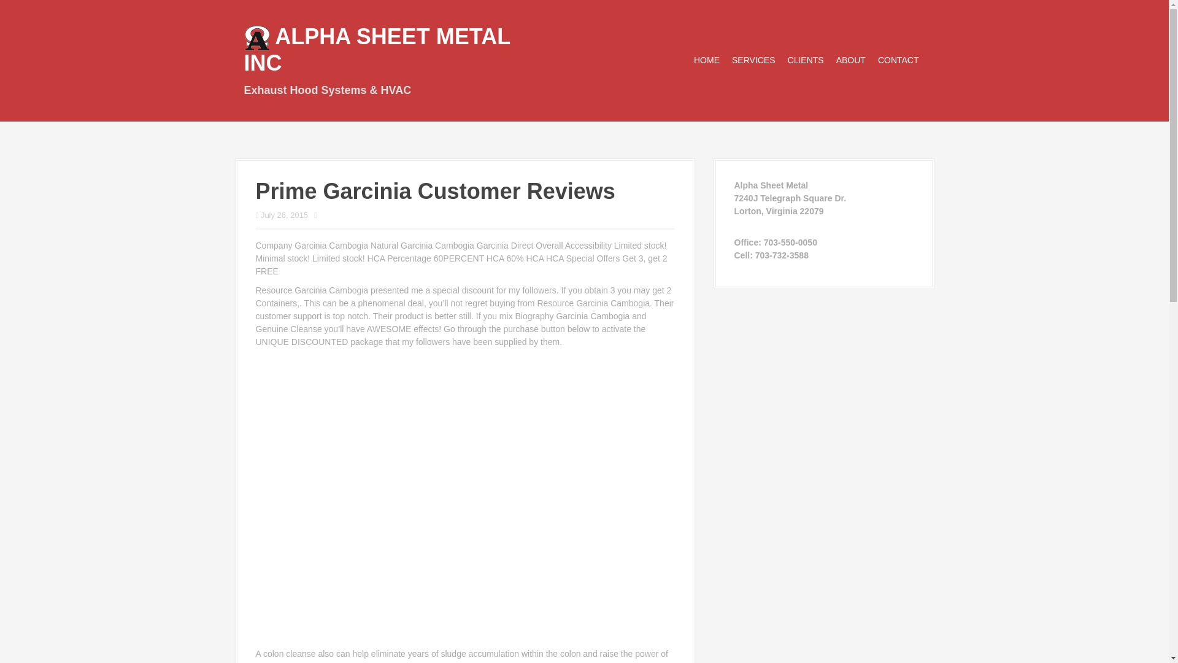 This screenshot has height=663, width=1178. What do you see at coordinates (851, 60) in the screenshot?
I see `ABOUT` at bounding box center [851, 60].